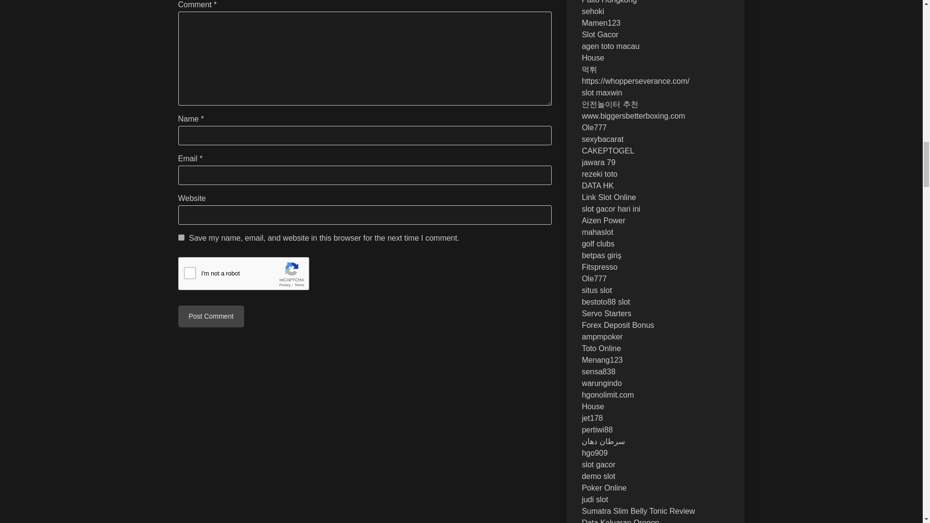  Describe the element at coordinates (252, 276) in the screenshot. I see `reCAPTCHA` at that location.